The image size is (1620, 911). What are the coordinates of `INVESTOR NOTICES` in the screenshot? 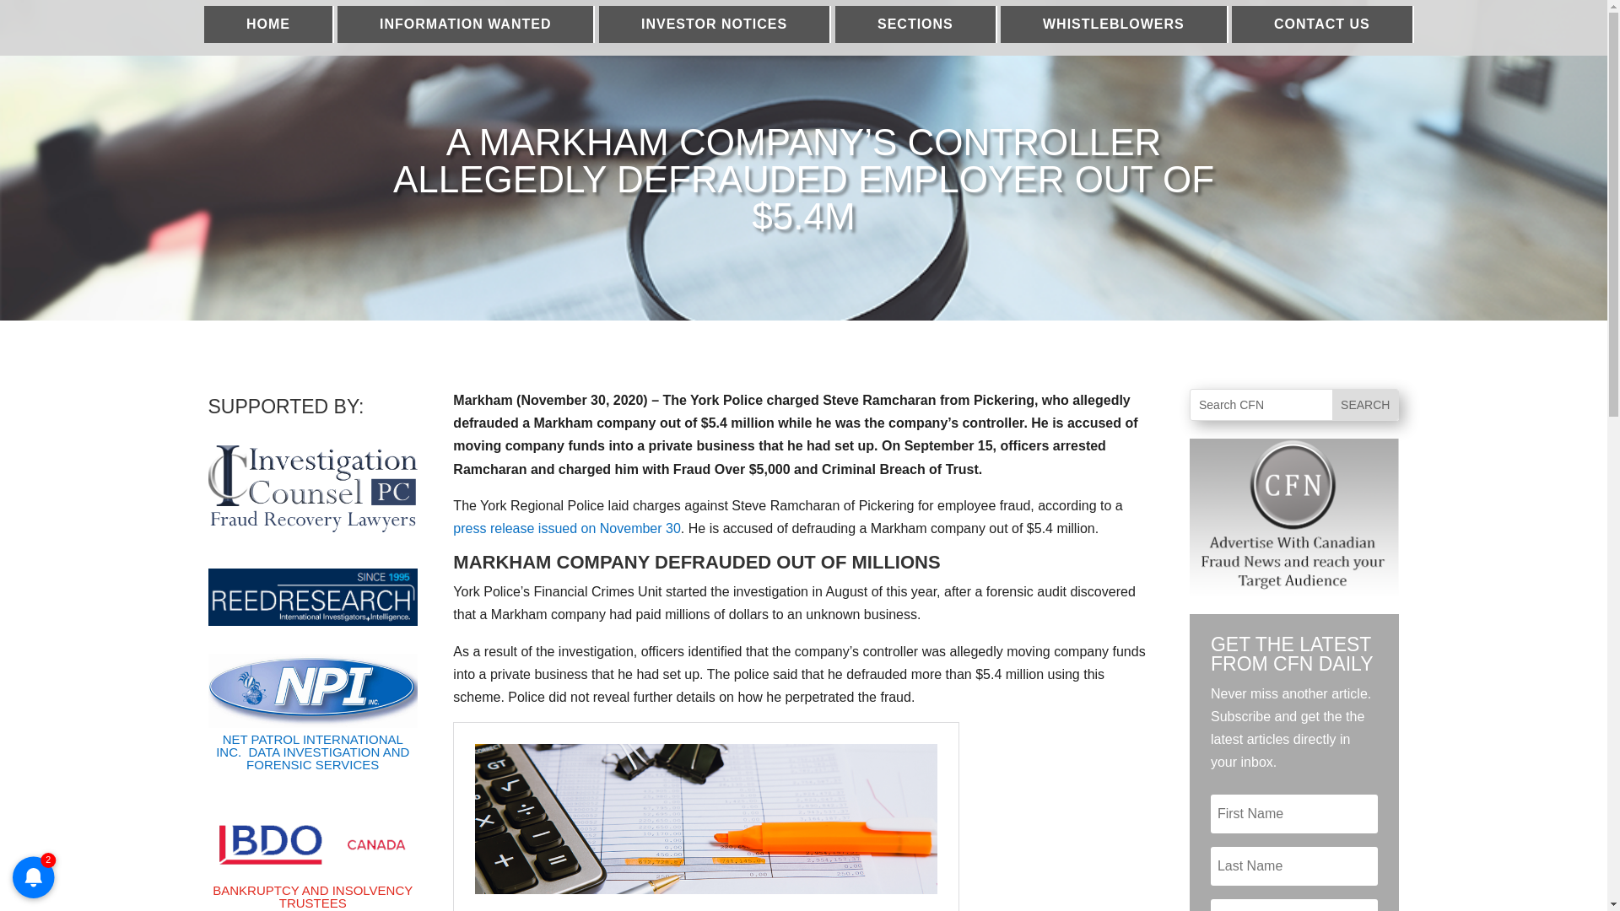 It's located at (715, 24).